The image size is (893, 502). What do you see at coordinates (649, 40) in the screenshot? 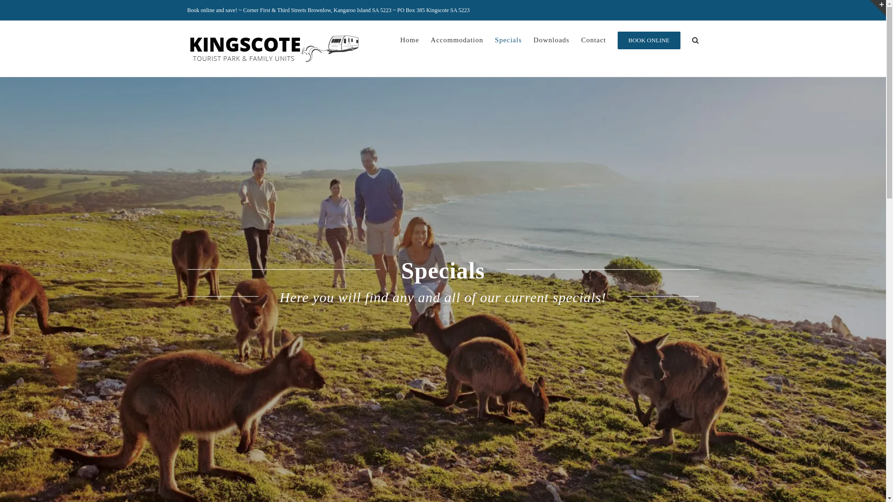
I see `BOOK ONLINE` at bounding box center [649, 40].